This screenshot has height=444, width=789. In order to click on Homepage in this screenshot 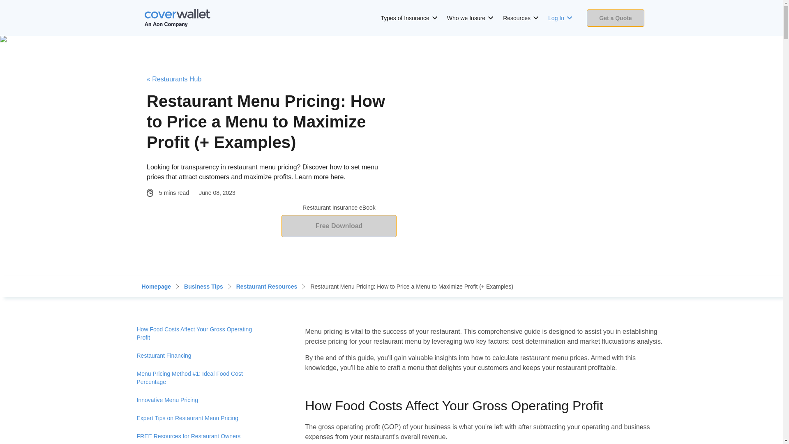, I will do `click(156, 286)`.